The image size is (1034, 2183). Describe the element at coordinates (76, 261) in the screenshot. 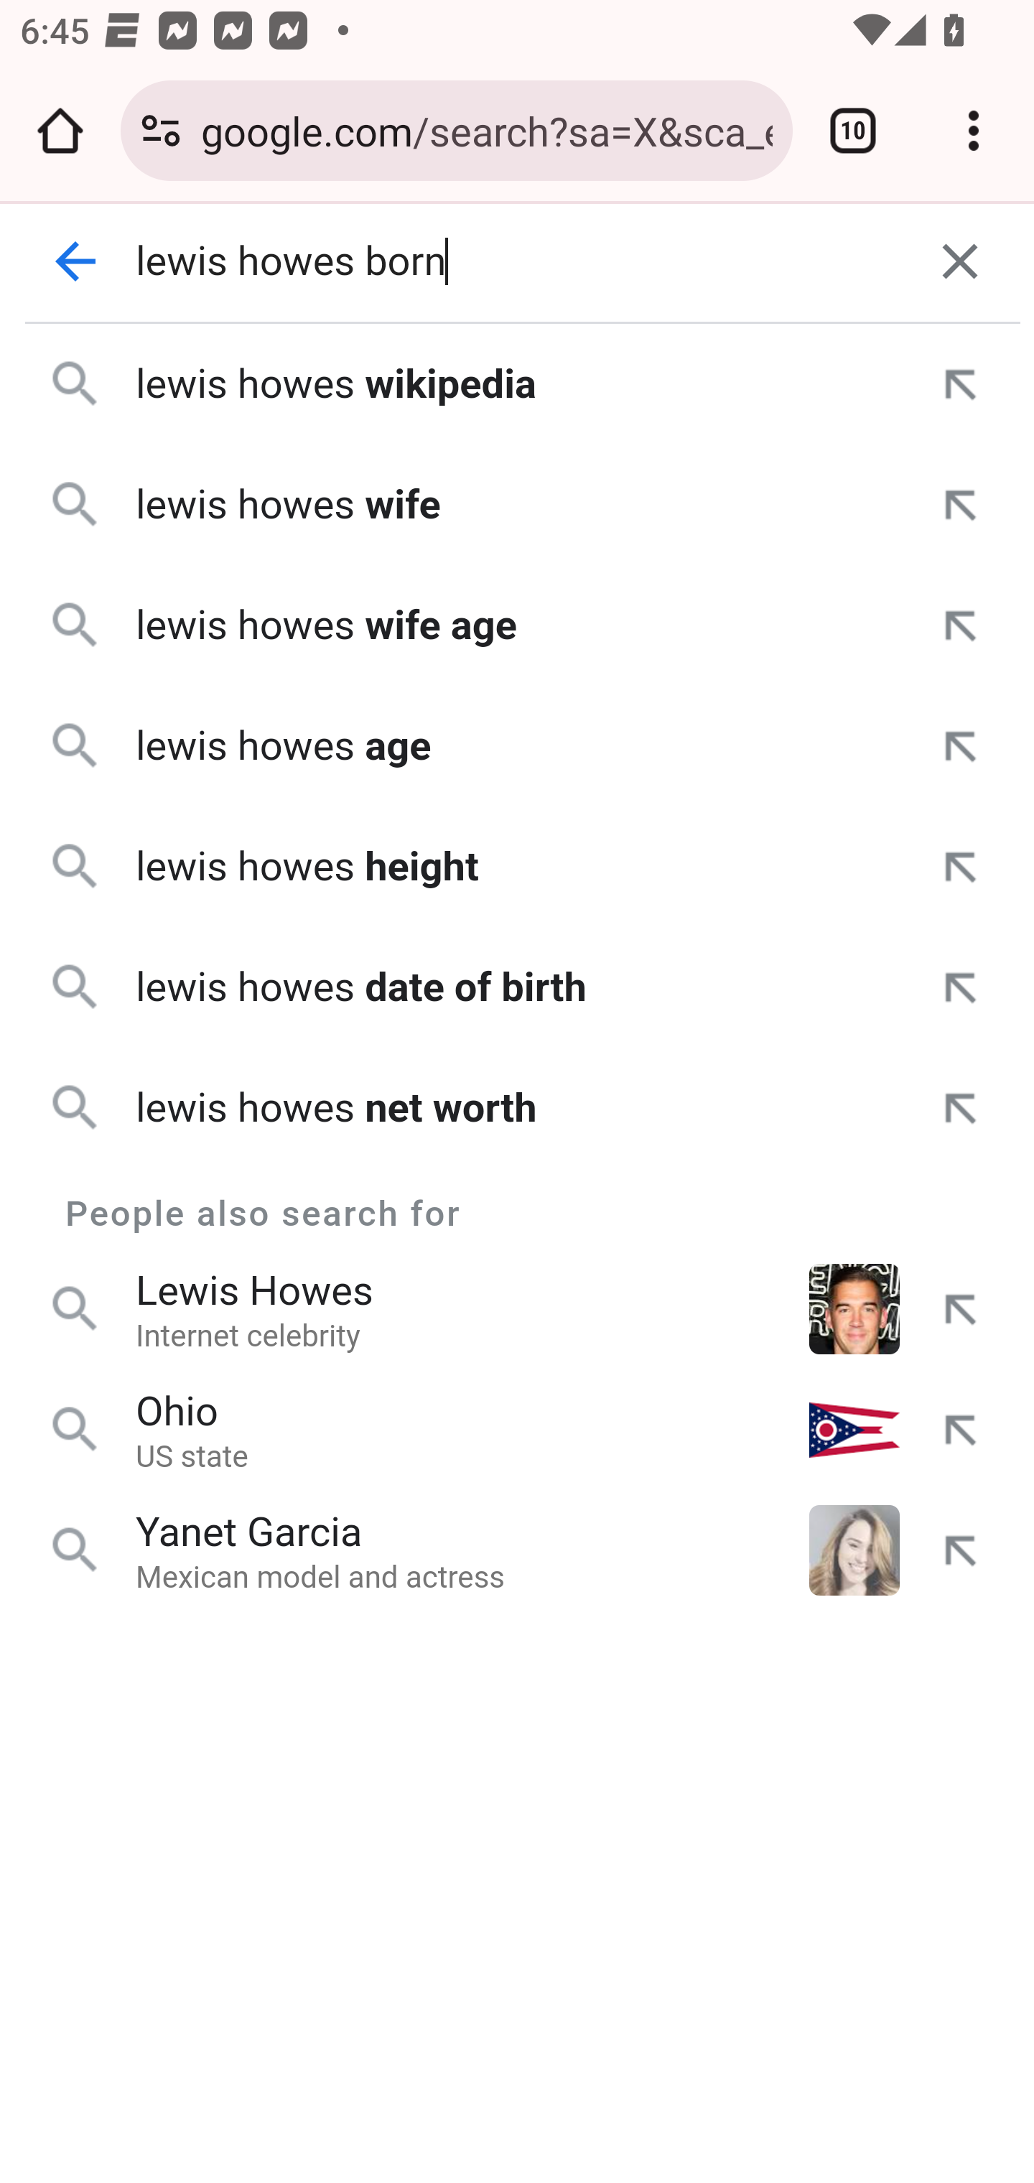

I see `Back` at that location.